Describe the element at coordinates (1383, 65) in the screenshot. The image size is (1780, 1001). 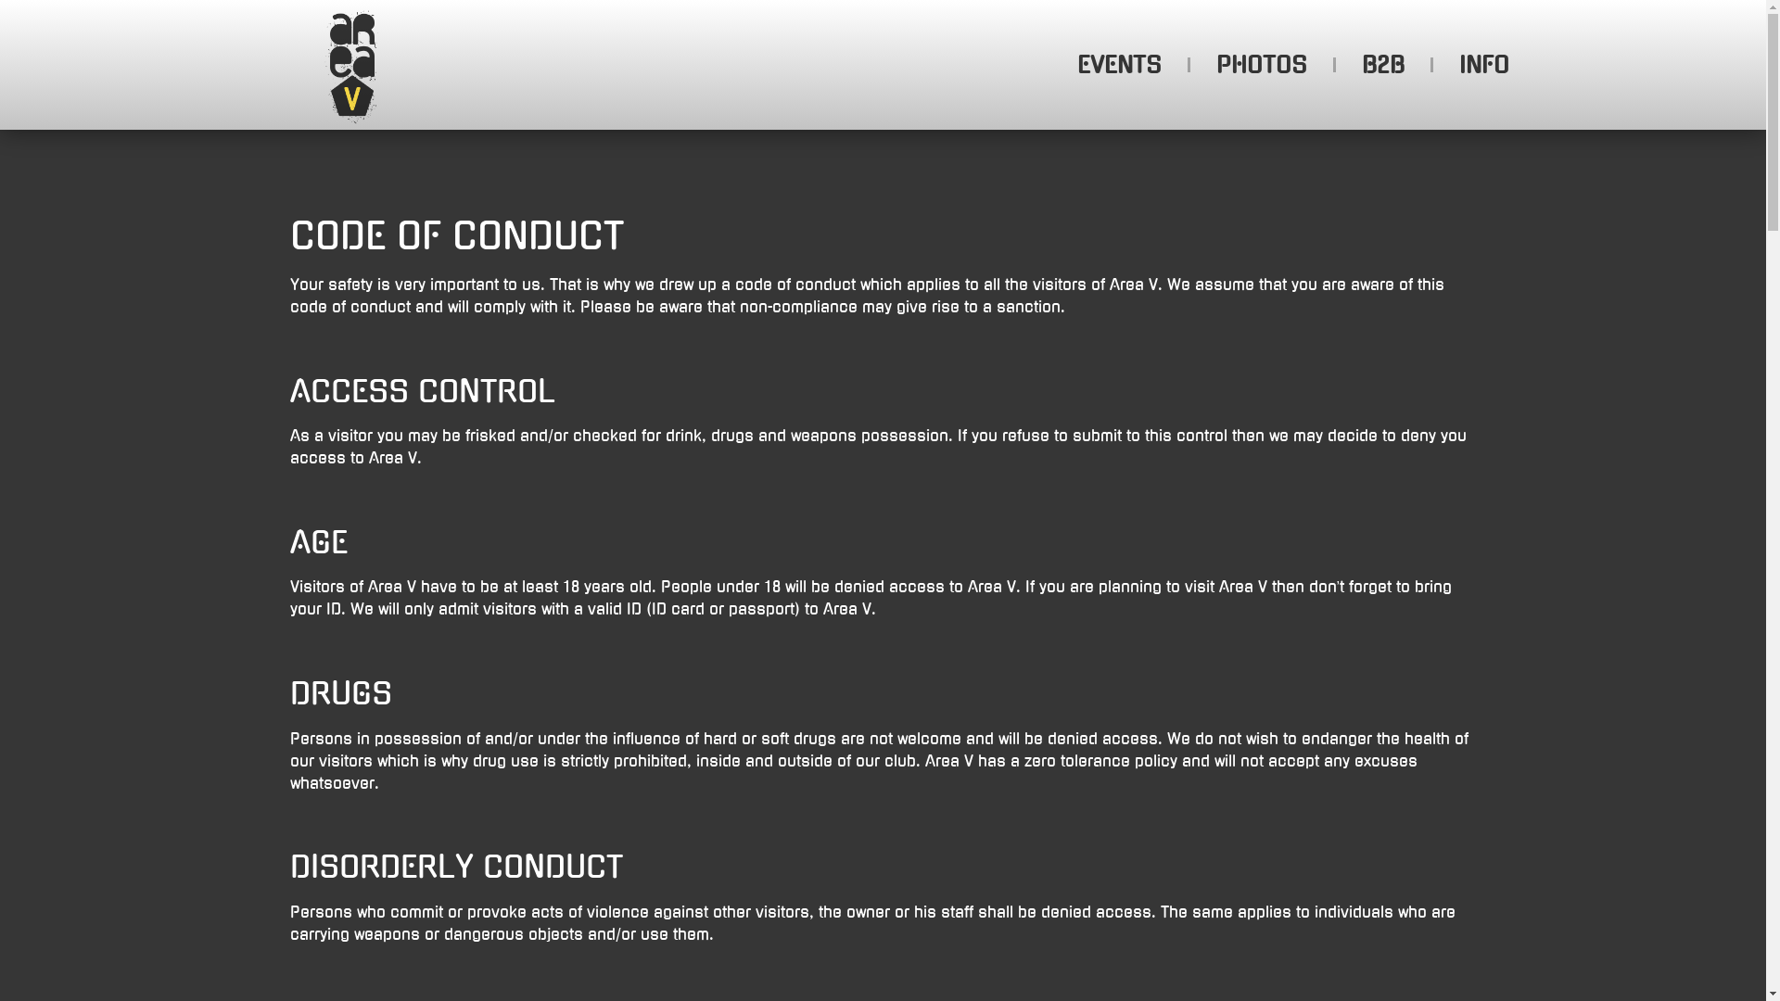
I see `B2B` at that location.